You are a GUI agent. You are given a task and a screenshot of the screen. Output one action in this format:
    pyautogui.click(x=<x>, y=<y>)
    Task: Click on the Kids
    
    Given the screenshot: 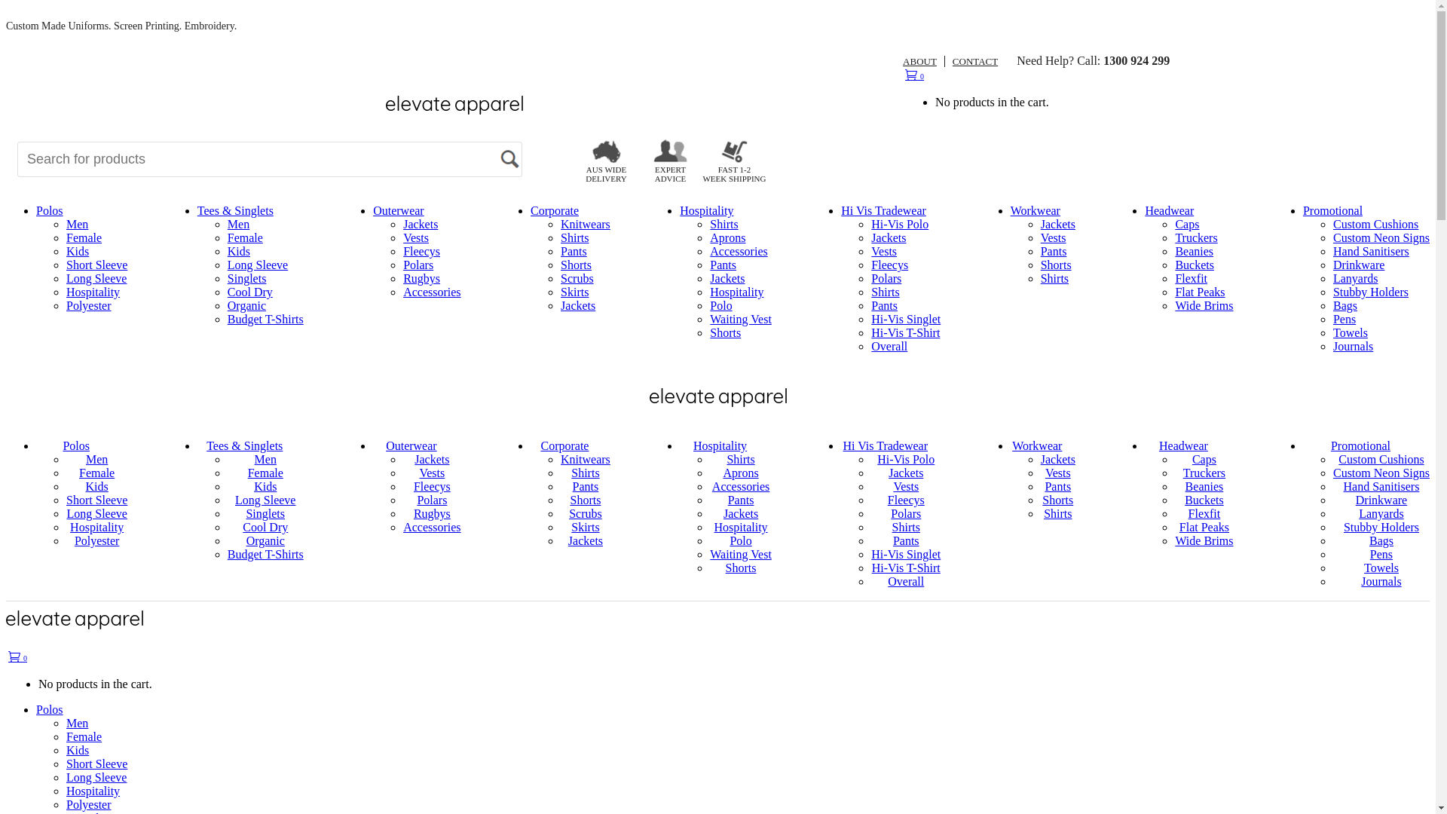 What is the action you would take?
    pyautogui.click(x=265, y=487)
    